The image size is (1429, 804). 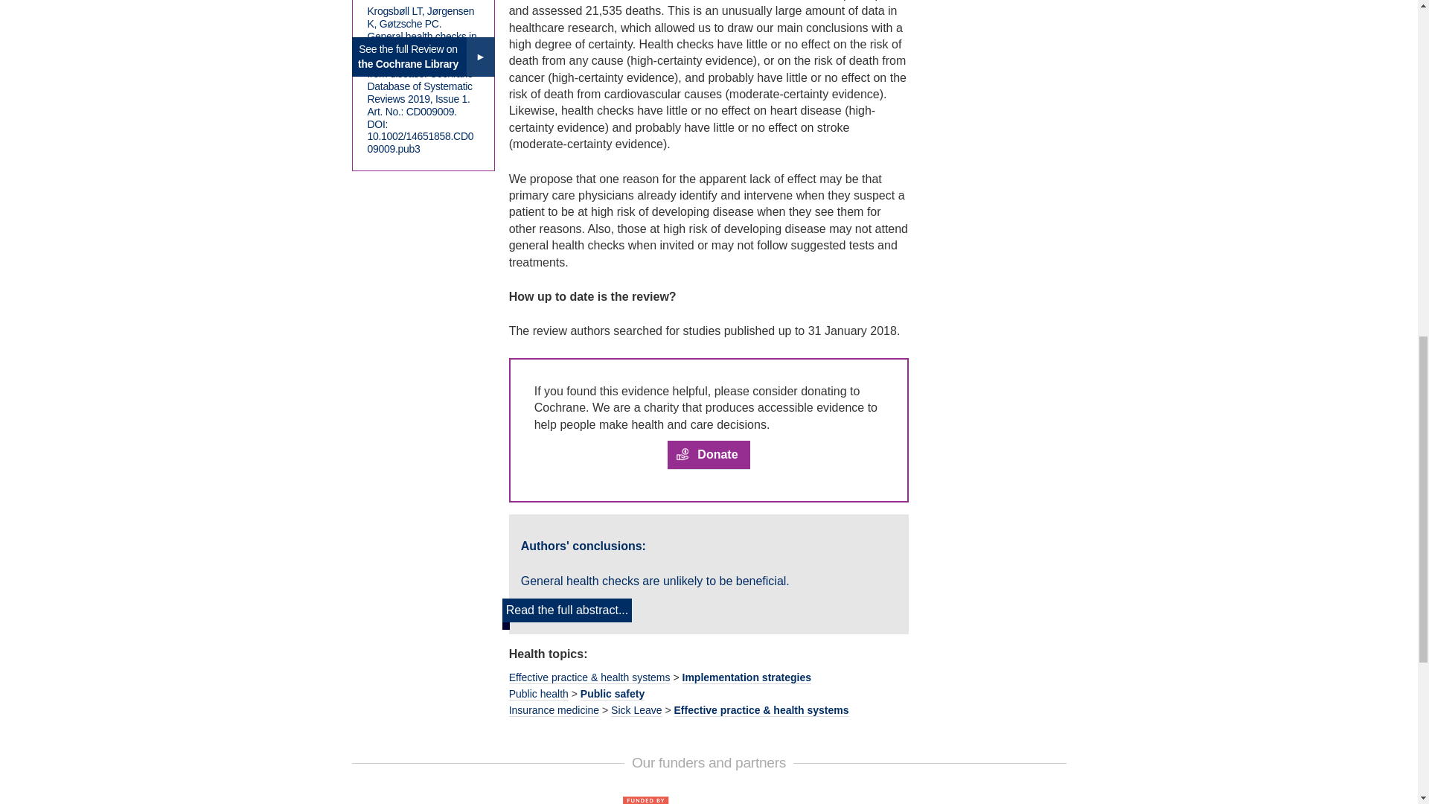 I want to click on Insurance medicine, so click(x=554, y=710).